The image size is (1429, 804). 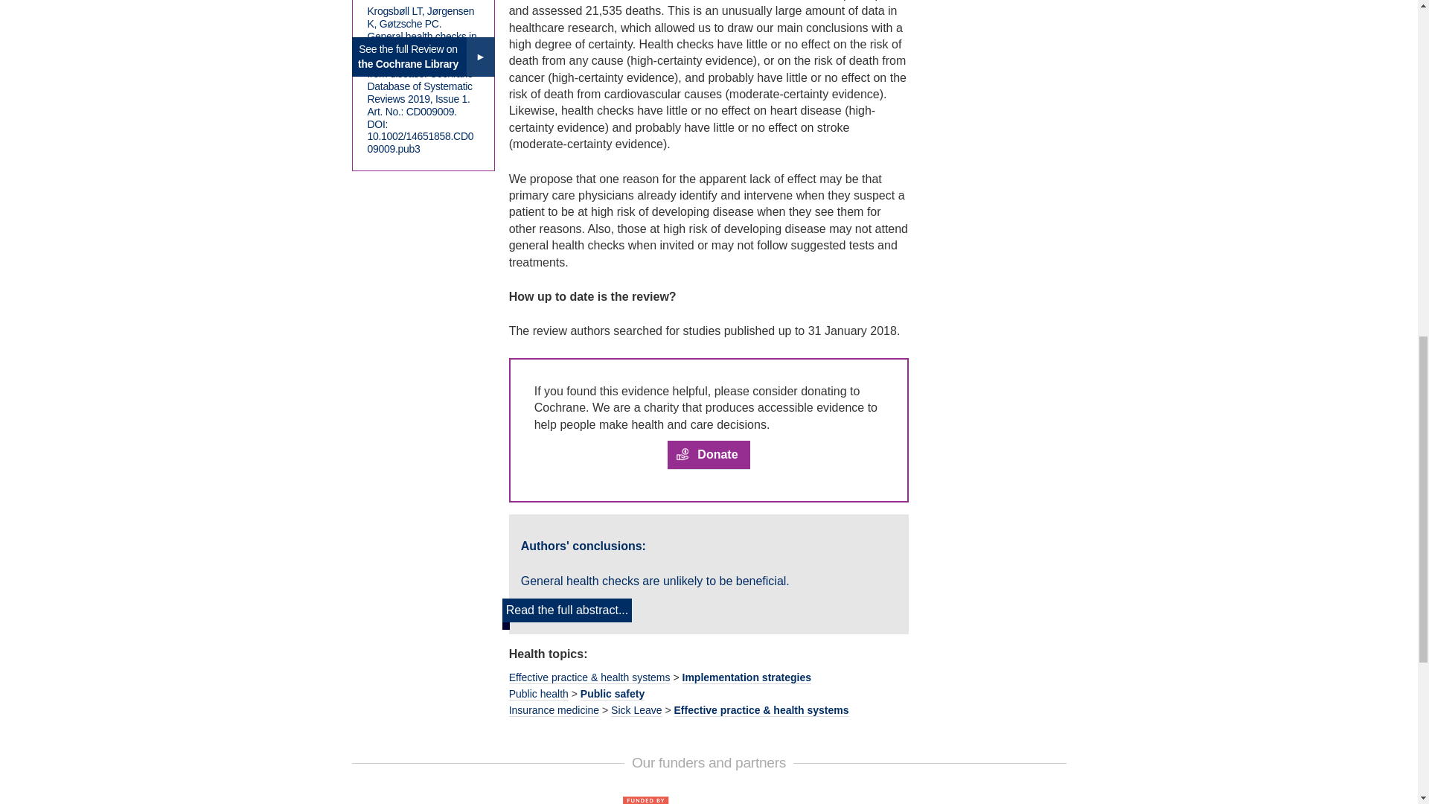 I want to click on Insurance medicine, so click(x=554, y=710).